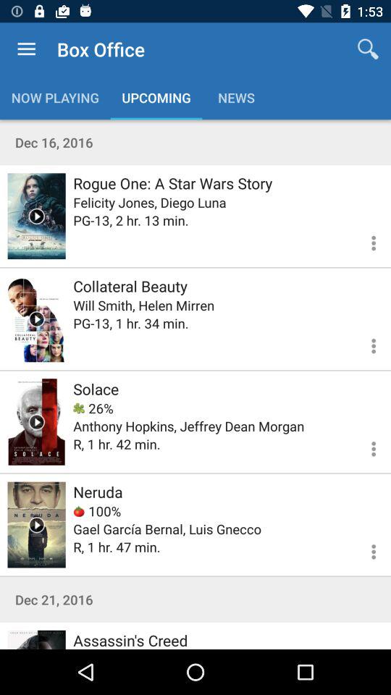 This screenshot has width=391, height=695. Describe the element at coordinates (365, 344) in the screenshot. I see `look at options for this movie` at that location.